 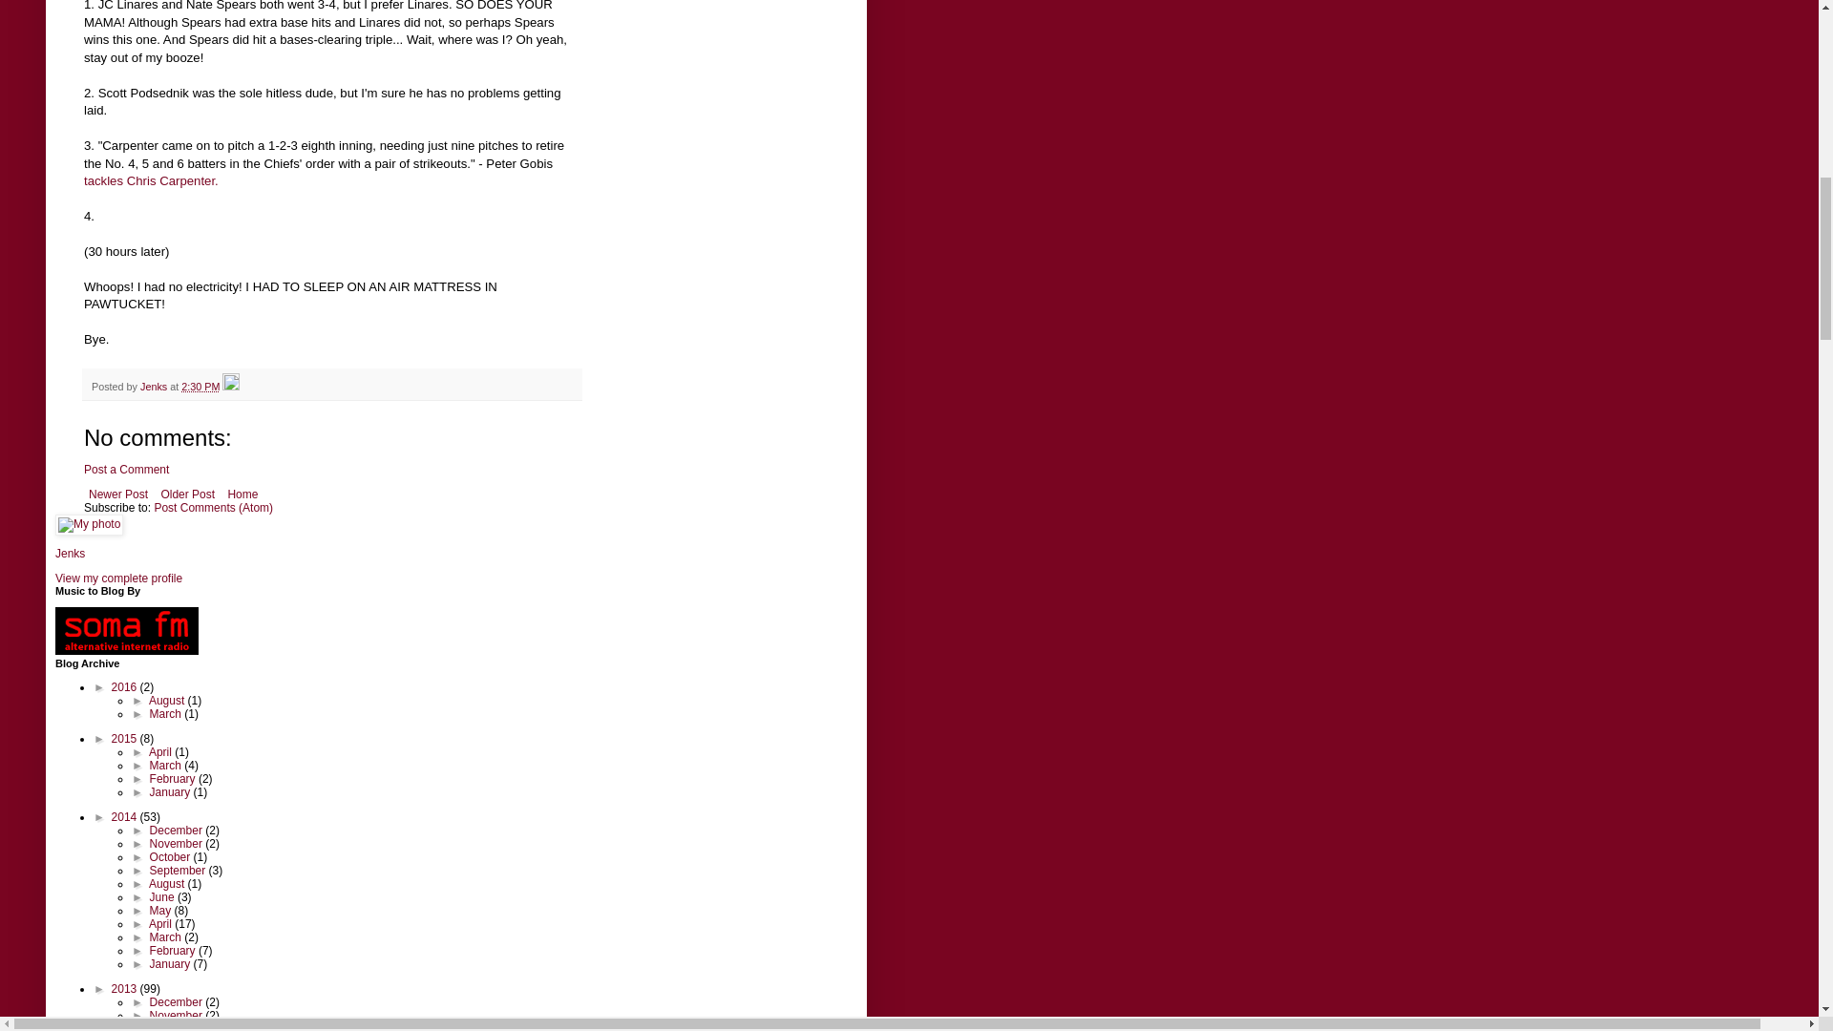 What do you see at coordinates (187, 494) in the screenshot?
I see `Older Post` at bounding box center [187, 494].